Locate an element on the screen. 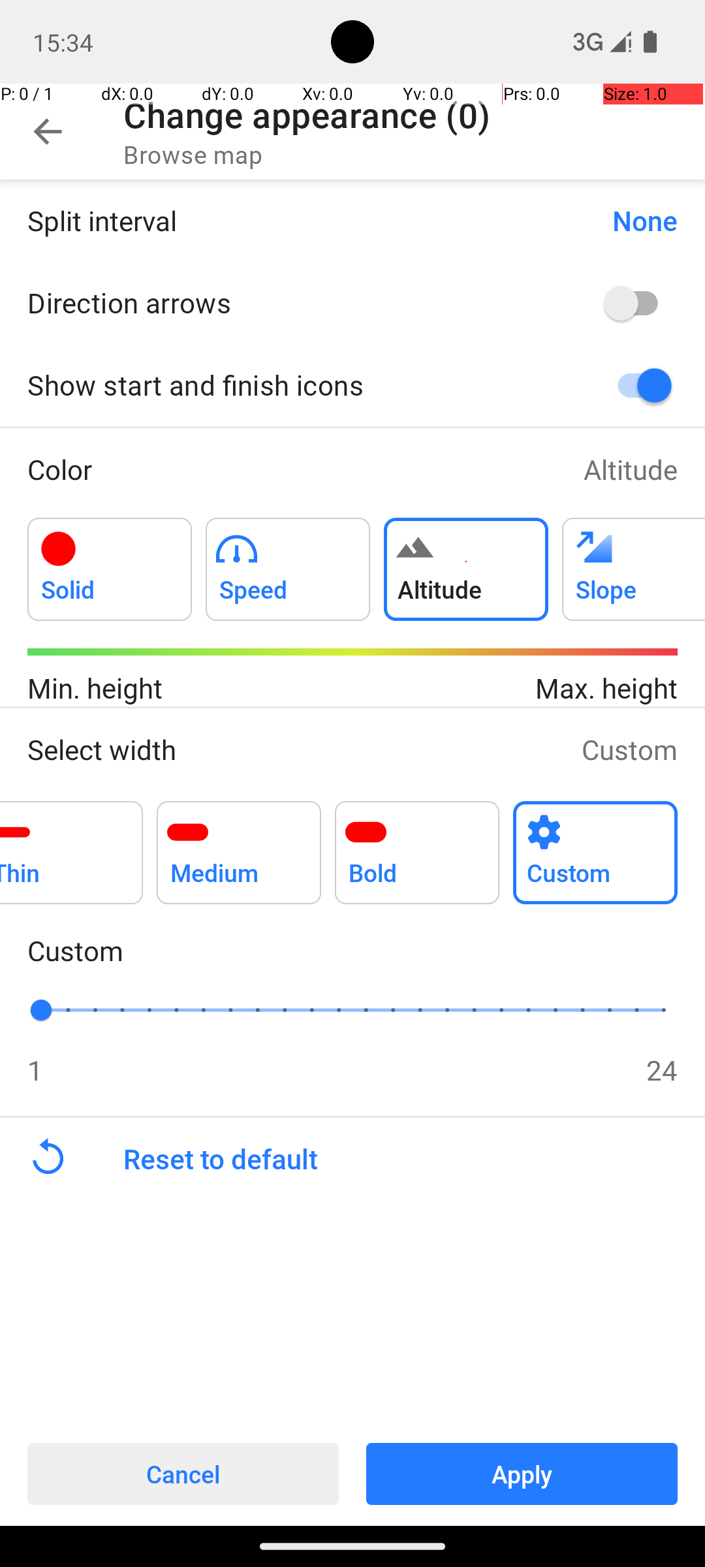 Image resolution: width=705 pixels, height=1567 pixels. Reset to default is located at coordinates (414, 1159).